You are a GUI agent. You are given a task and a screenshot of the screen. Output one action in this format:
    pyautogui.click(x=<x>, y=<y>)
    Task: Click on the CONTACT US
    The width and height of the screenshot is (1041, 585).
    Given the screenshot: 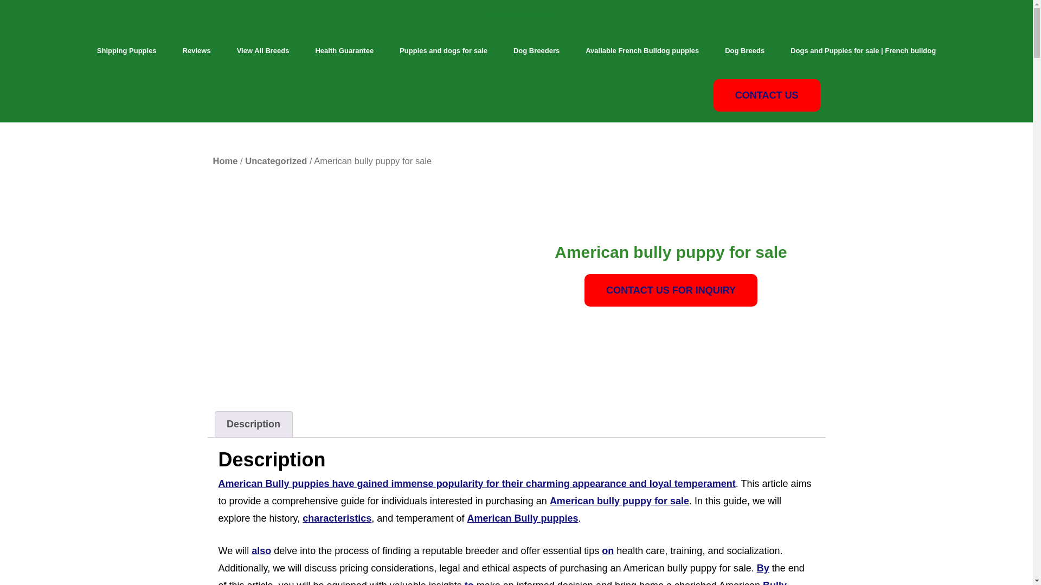 What is the action you would take?
    pyautogui.click(x=767, y=95)
    